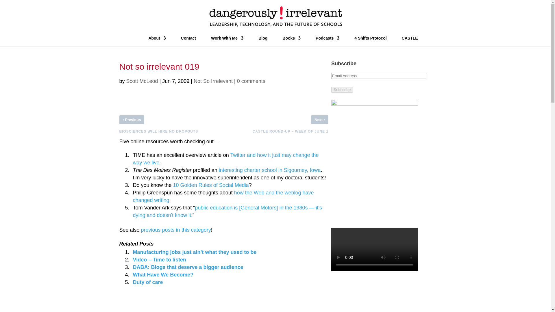  Describe the element at coordinates (227, 41) in the screenshot. I see `Work With Me` at that location.